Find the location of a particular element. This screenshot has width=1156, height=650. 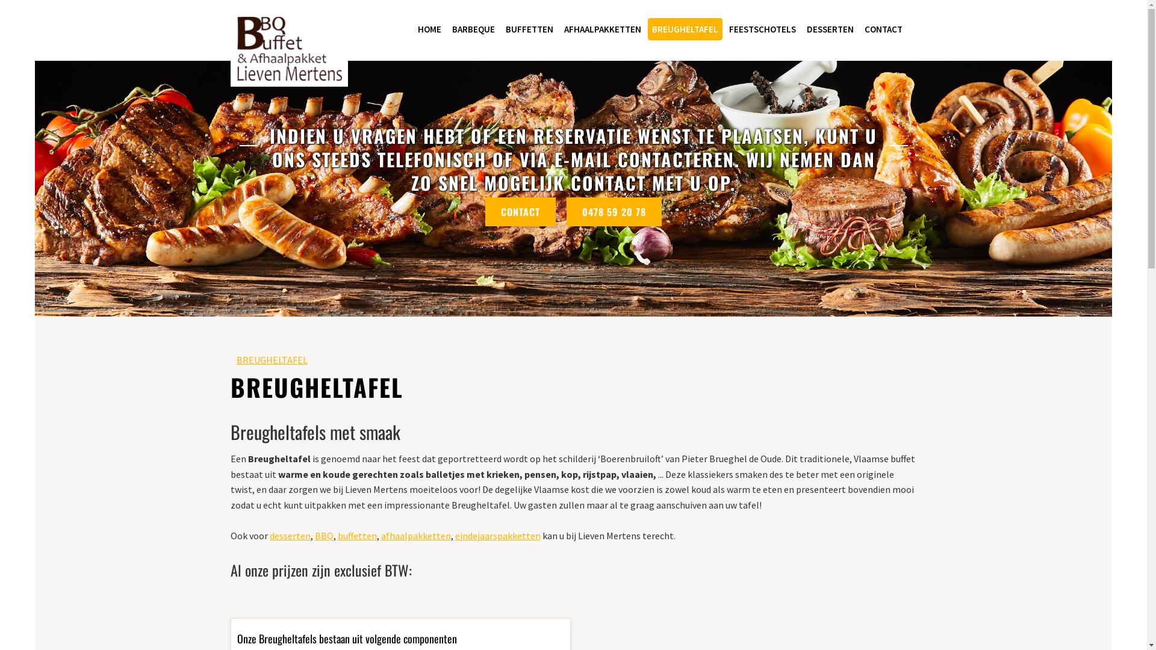

buffetten is located at coordinates (356, 536).